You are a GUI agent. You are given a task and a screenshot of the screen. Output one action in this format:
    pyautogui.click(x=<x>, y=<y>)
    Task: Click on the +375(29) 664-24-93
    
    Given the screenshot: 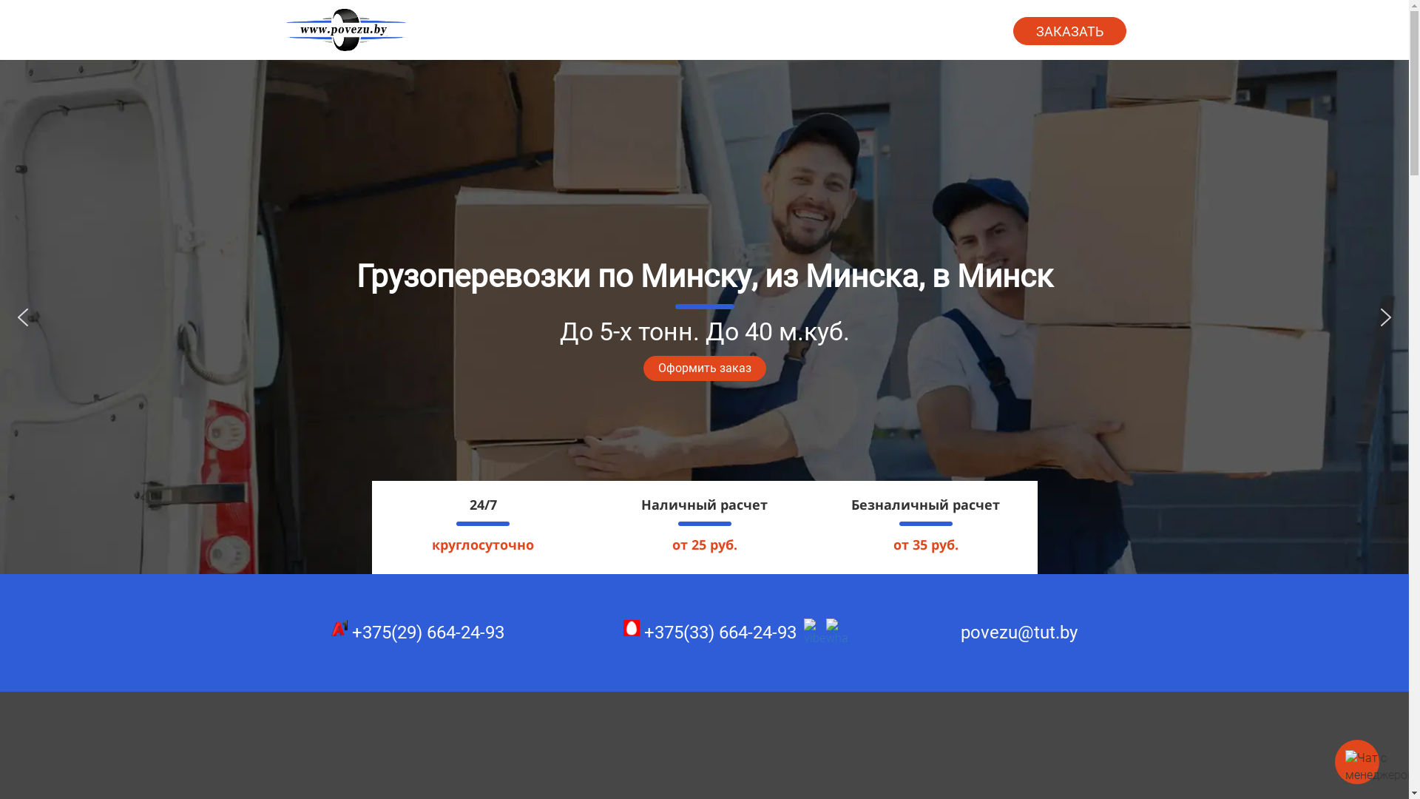 What is the action you would take?
    pyautogui.click(x=418, y=633)
    